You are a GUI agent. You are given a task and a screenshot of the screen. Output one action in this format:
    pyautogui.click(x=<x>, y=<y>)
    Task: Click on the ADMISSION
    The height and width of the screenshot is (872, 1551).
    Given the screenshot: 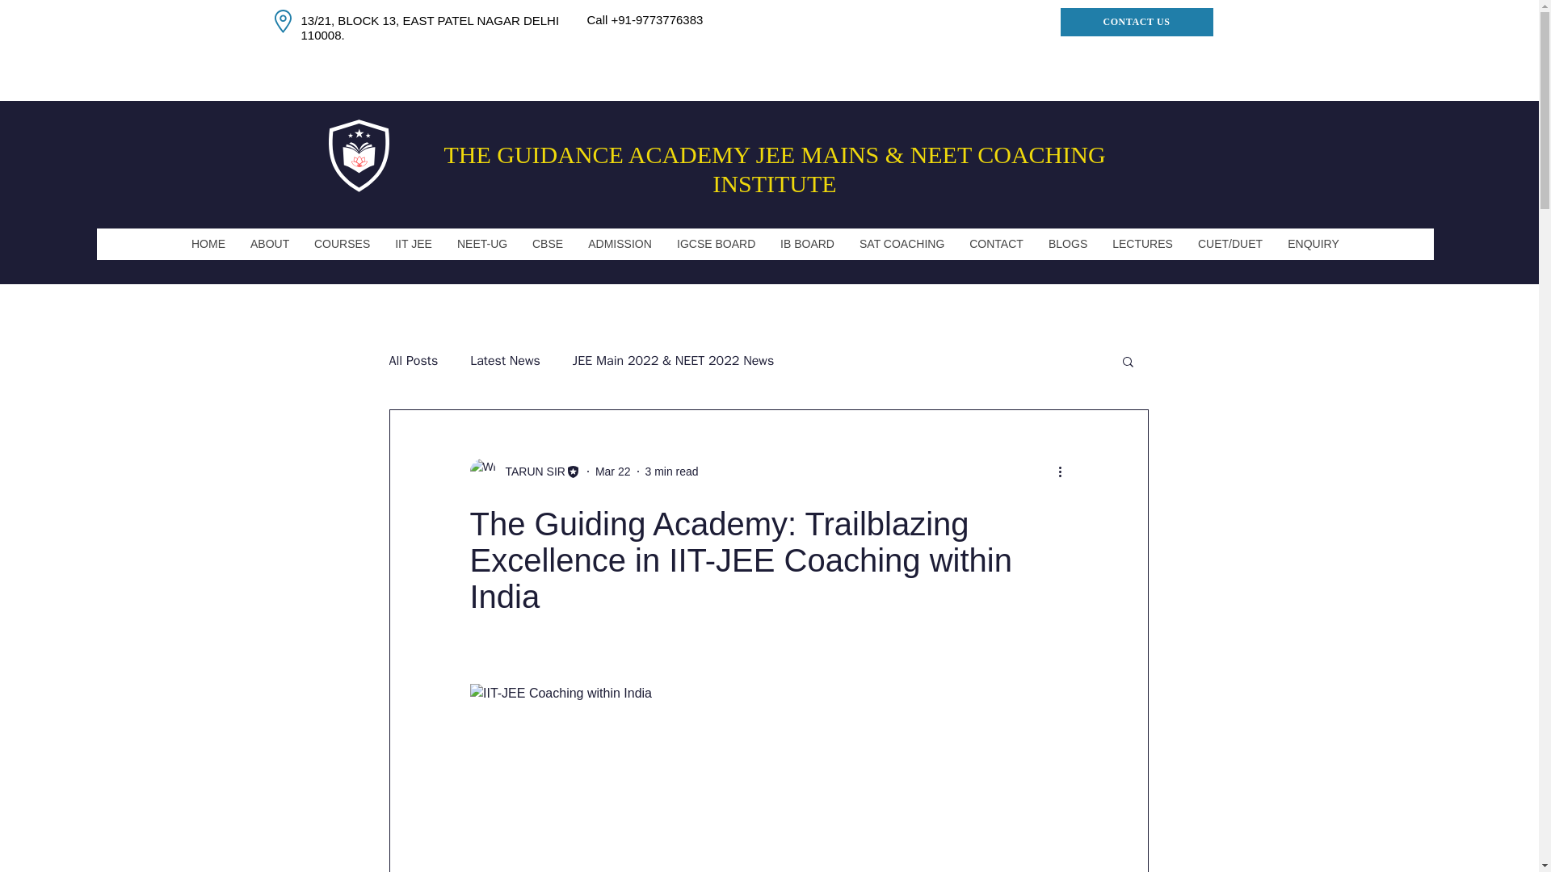 What is the action you would take?
    pyautogui.click(x=619, y=244)
    